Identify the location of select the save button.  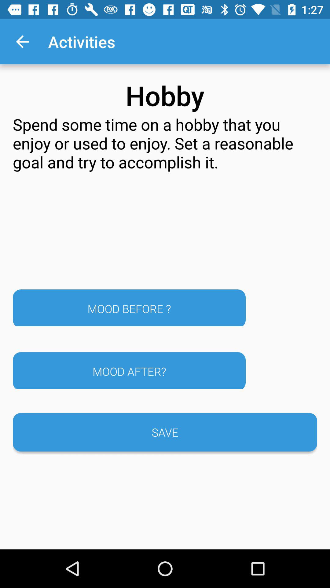
(165, 432).